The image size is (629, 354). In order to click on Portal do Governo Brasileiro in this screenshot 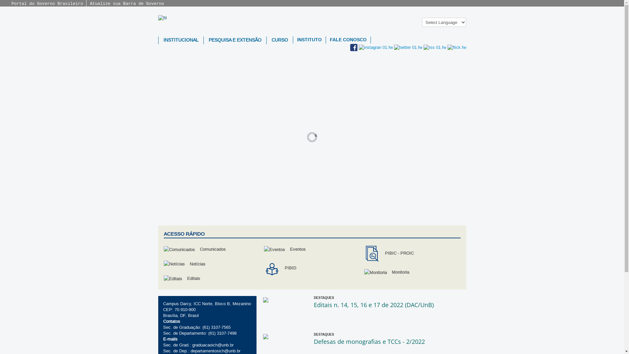, I will do `click(47, 4)`.